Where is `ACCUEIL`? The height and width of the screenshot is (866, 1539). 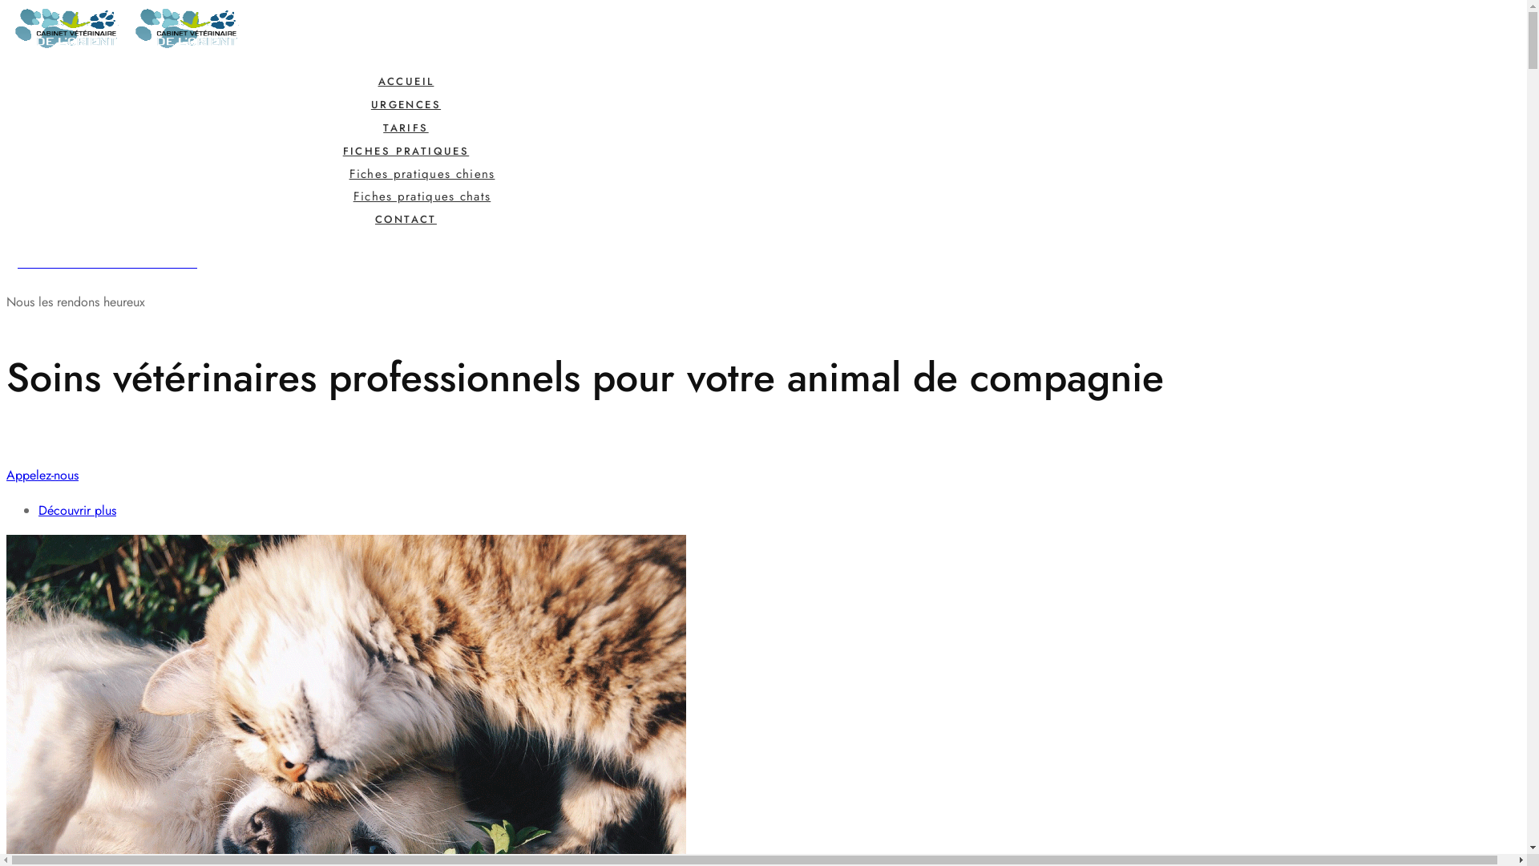 ACCUEIL is located at coordinates (406, 82).